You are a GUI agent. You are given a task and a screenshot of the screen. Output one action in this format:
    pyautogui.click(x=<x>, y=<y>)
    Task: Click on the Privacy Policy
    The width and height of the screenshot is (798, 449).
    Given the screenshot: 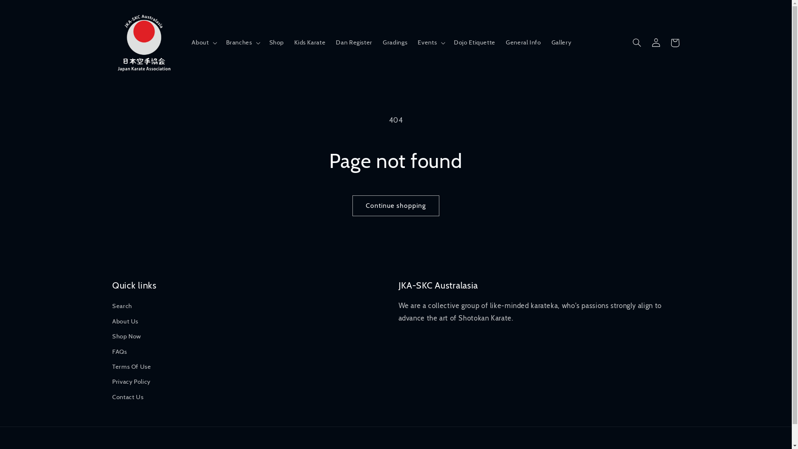 What is the action you would take?
    pyautogui.click(x=131, y=382)
    